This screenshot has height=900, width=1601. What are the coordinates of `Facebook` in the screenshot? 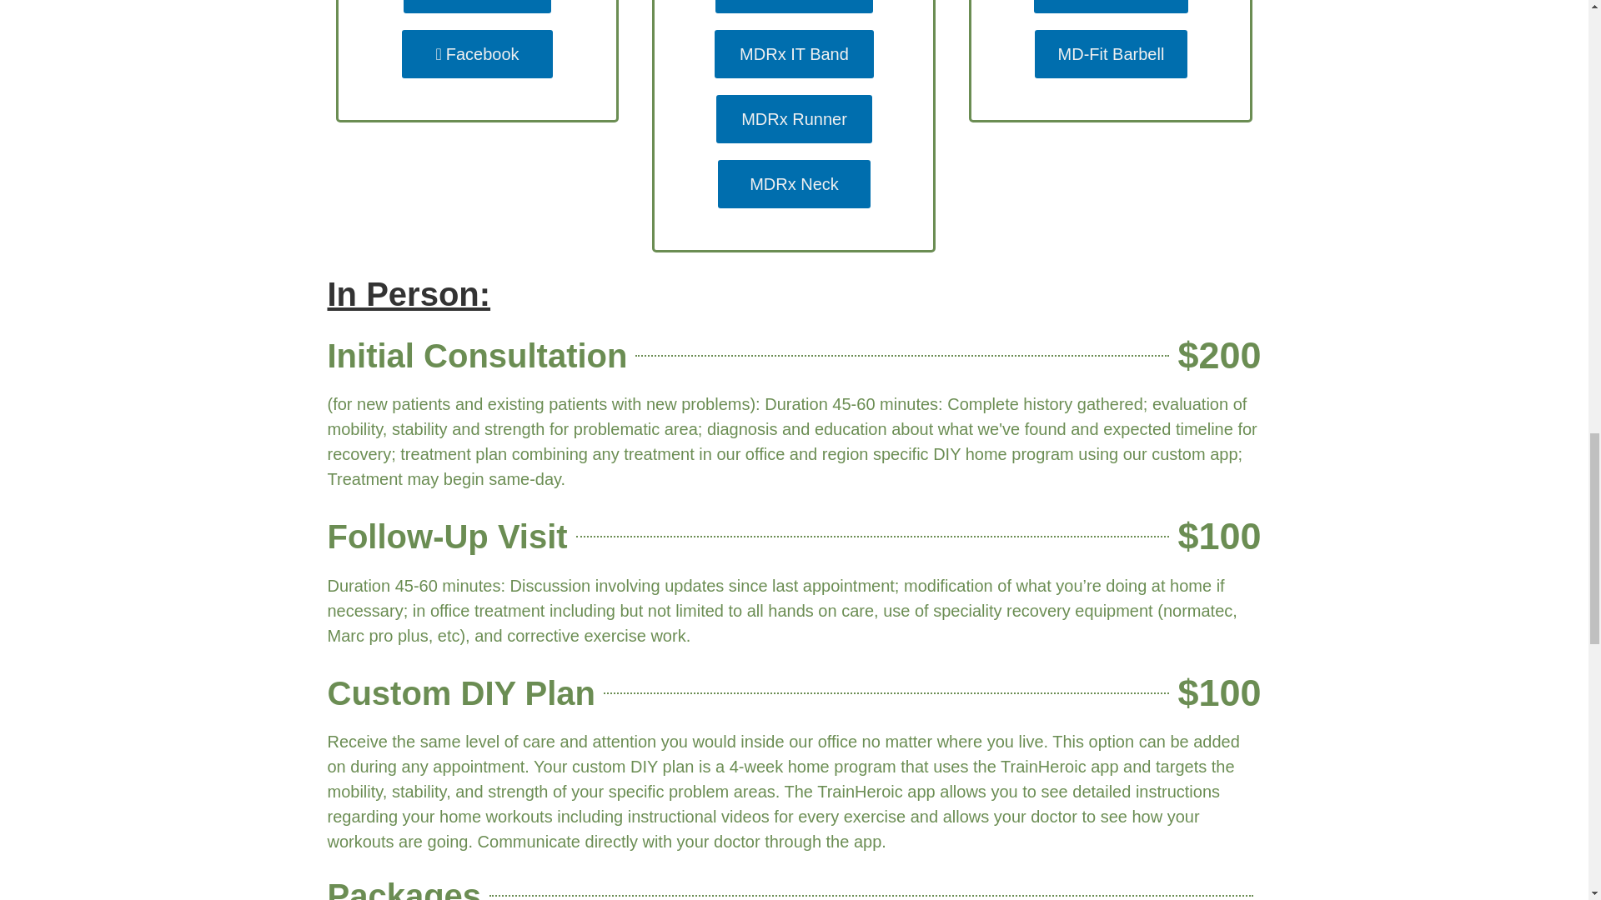 It's located at (477, 53).